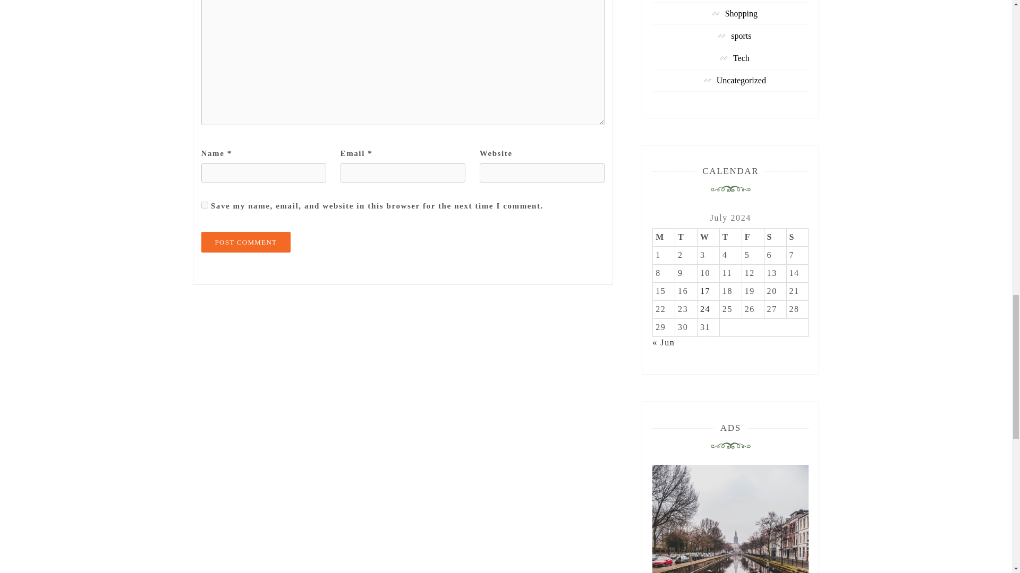 This screenshot has width=1020, height=573. Describe the element at coordinates (664, 238) in the screenshot. I see `Monday` at that location.